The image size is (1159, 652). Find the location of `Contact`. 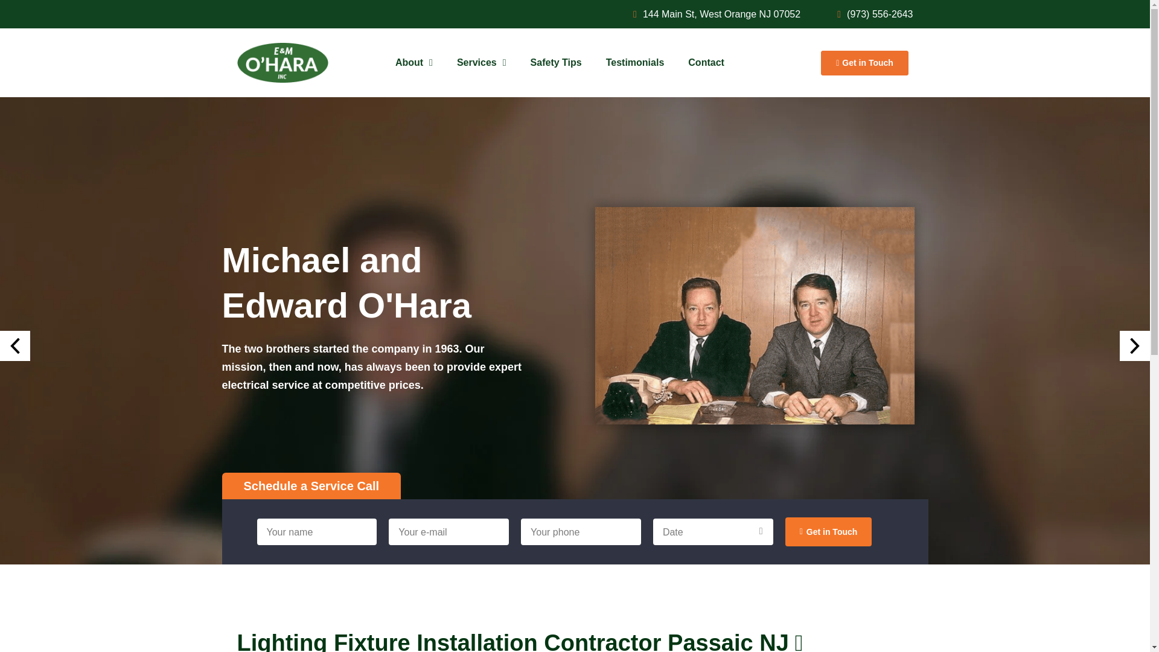

Contact is located at coordinates (706, 63).